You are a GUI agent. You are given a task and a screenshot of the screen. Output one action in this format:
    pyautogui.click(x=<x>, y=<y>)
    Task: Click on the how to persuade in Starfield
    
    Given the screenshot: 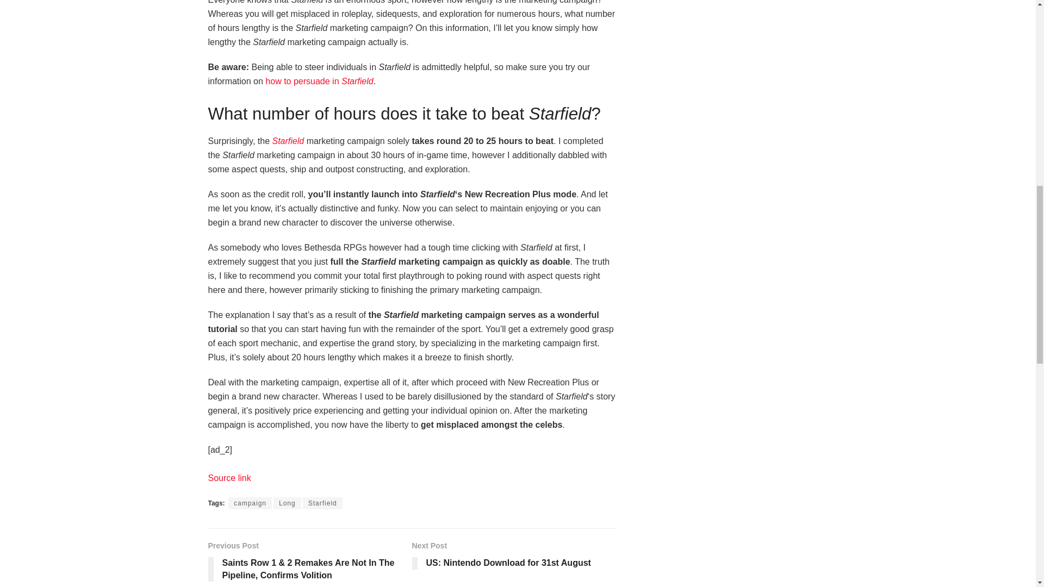 What is the action you would take?
    pyautogui.click(x=514, y=557)
    